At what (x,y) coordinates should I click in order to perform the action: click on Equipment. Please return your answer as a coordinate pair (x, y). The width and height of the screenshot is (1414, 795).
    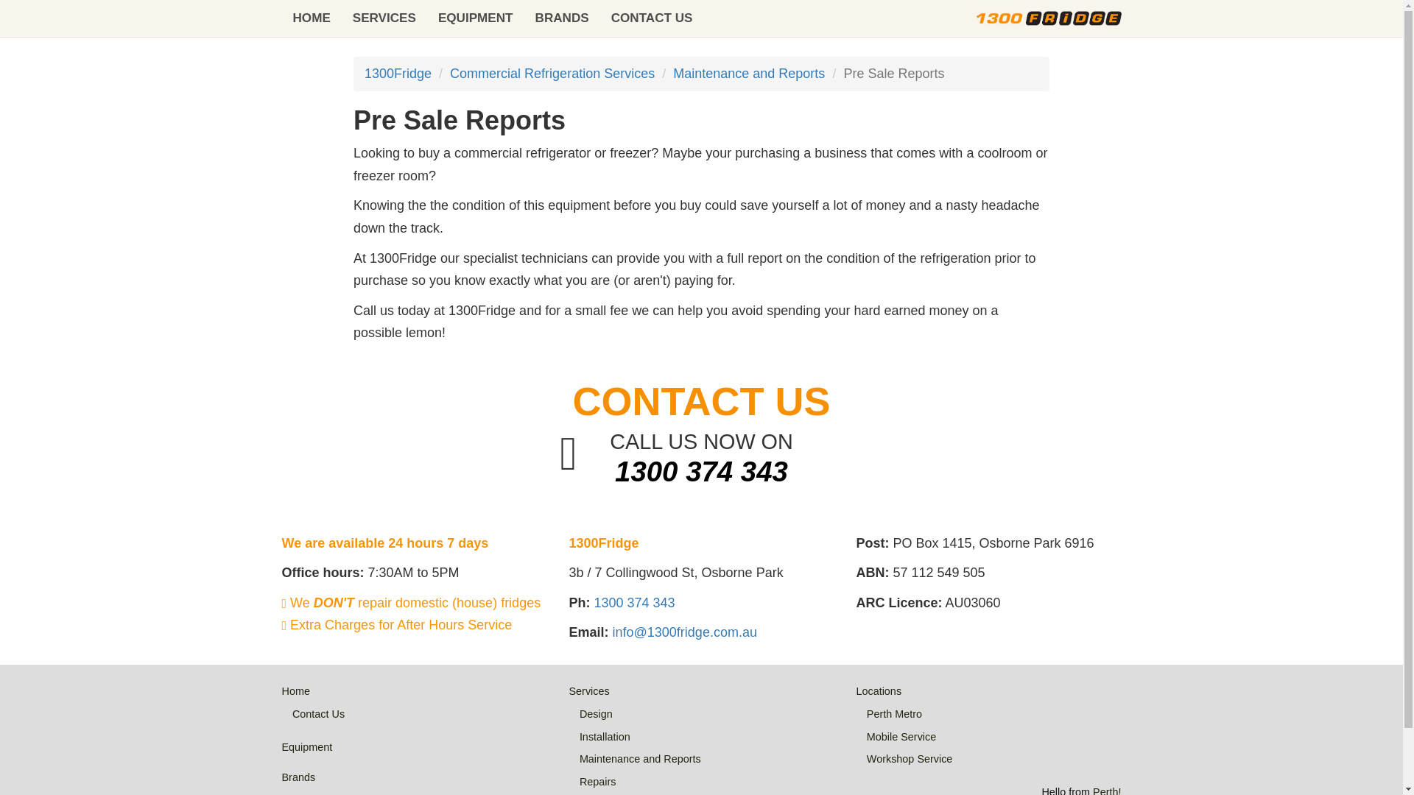
    Looking at the image, I should click on (306, 746).